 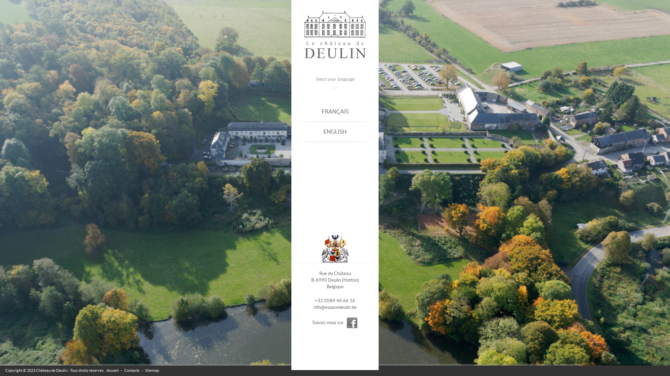 I want to click on Contacts, so click(x=132, y=370).